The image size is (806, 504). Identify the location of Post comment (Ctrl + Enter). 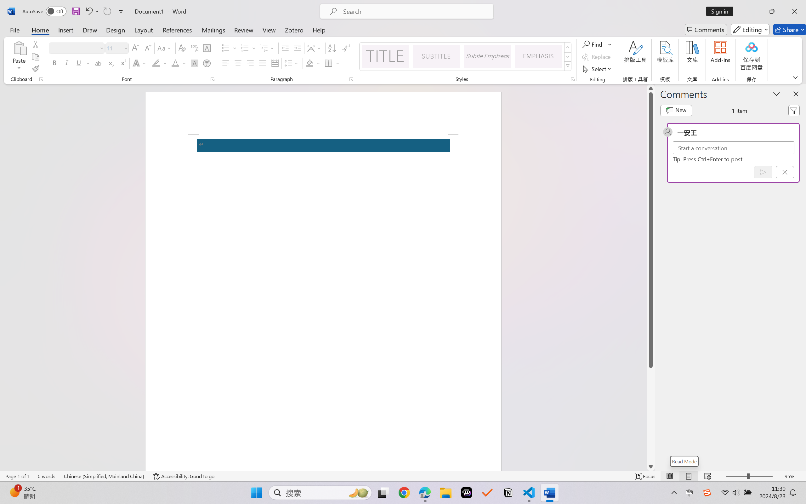
(763, 172).